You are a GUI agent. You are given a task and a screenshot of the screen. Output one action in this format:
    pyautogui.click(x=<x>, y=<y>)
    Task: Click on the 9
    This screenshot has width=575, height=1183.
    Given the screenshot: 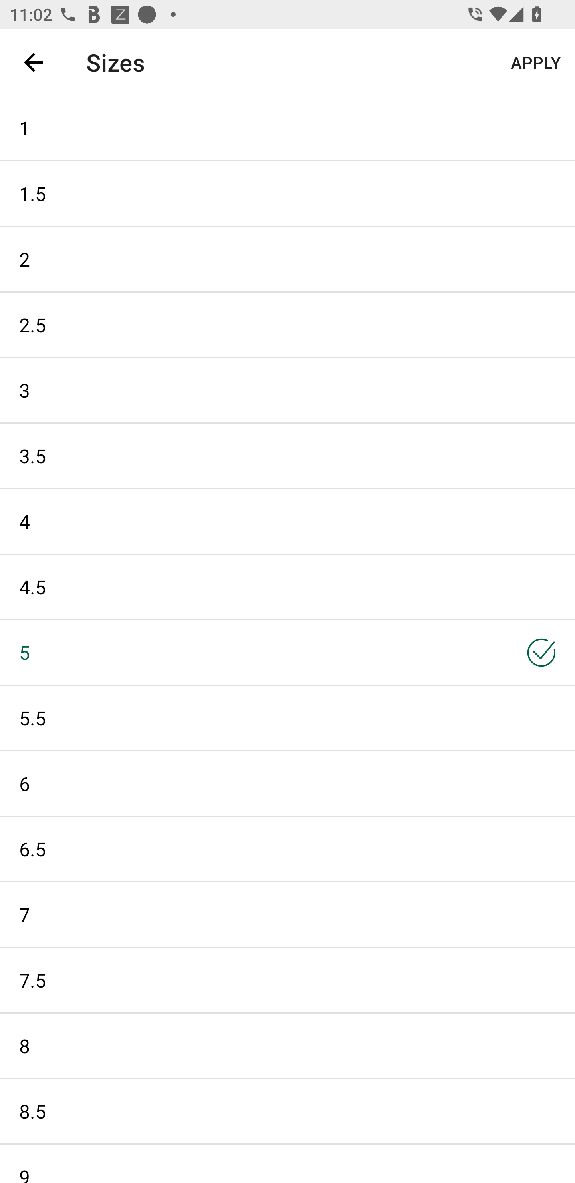 What is the action you would take?
    pyautogui.click(x=287, y=1164)
    